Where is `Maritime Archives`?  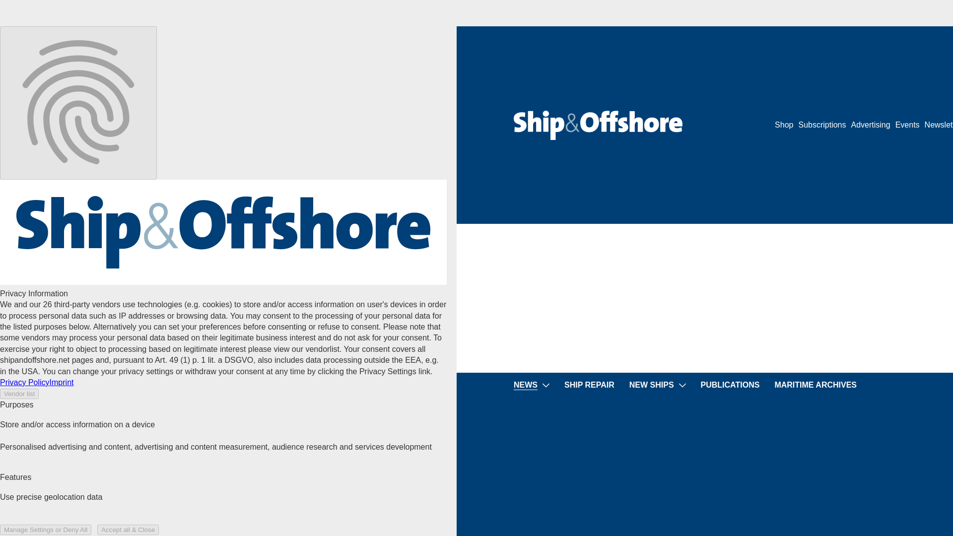
Maritime Archives is located at coordinates (815, 385).